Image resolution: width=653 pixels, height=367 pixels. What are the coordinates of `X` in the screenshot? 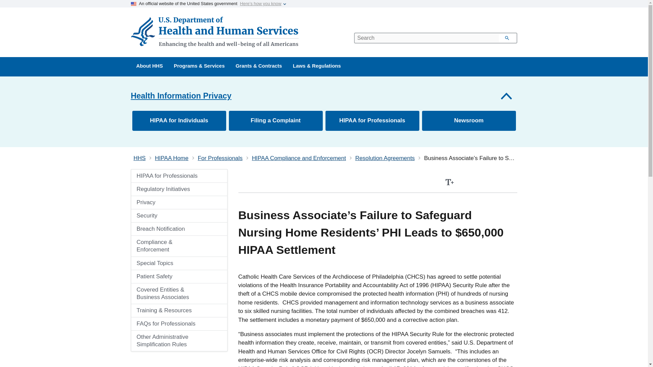 It's located at (495, 182).